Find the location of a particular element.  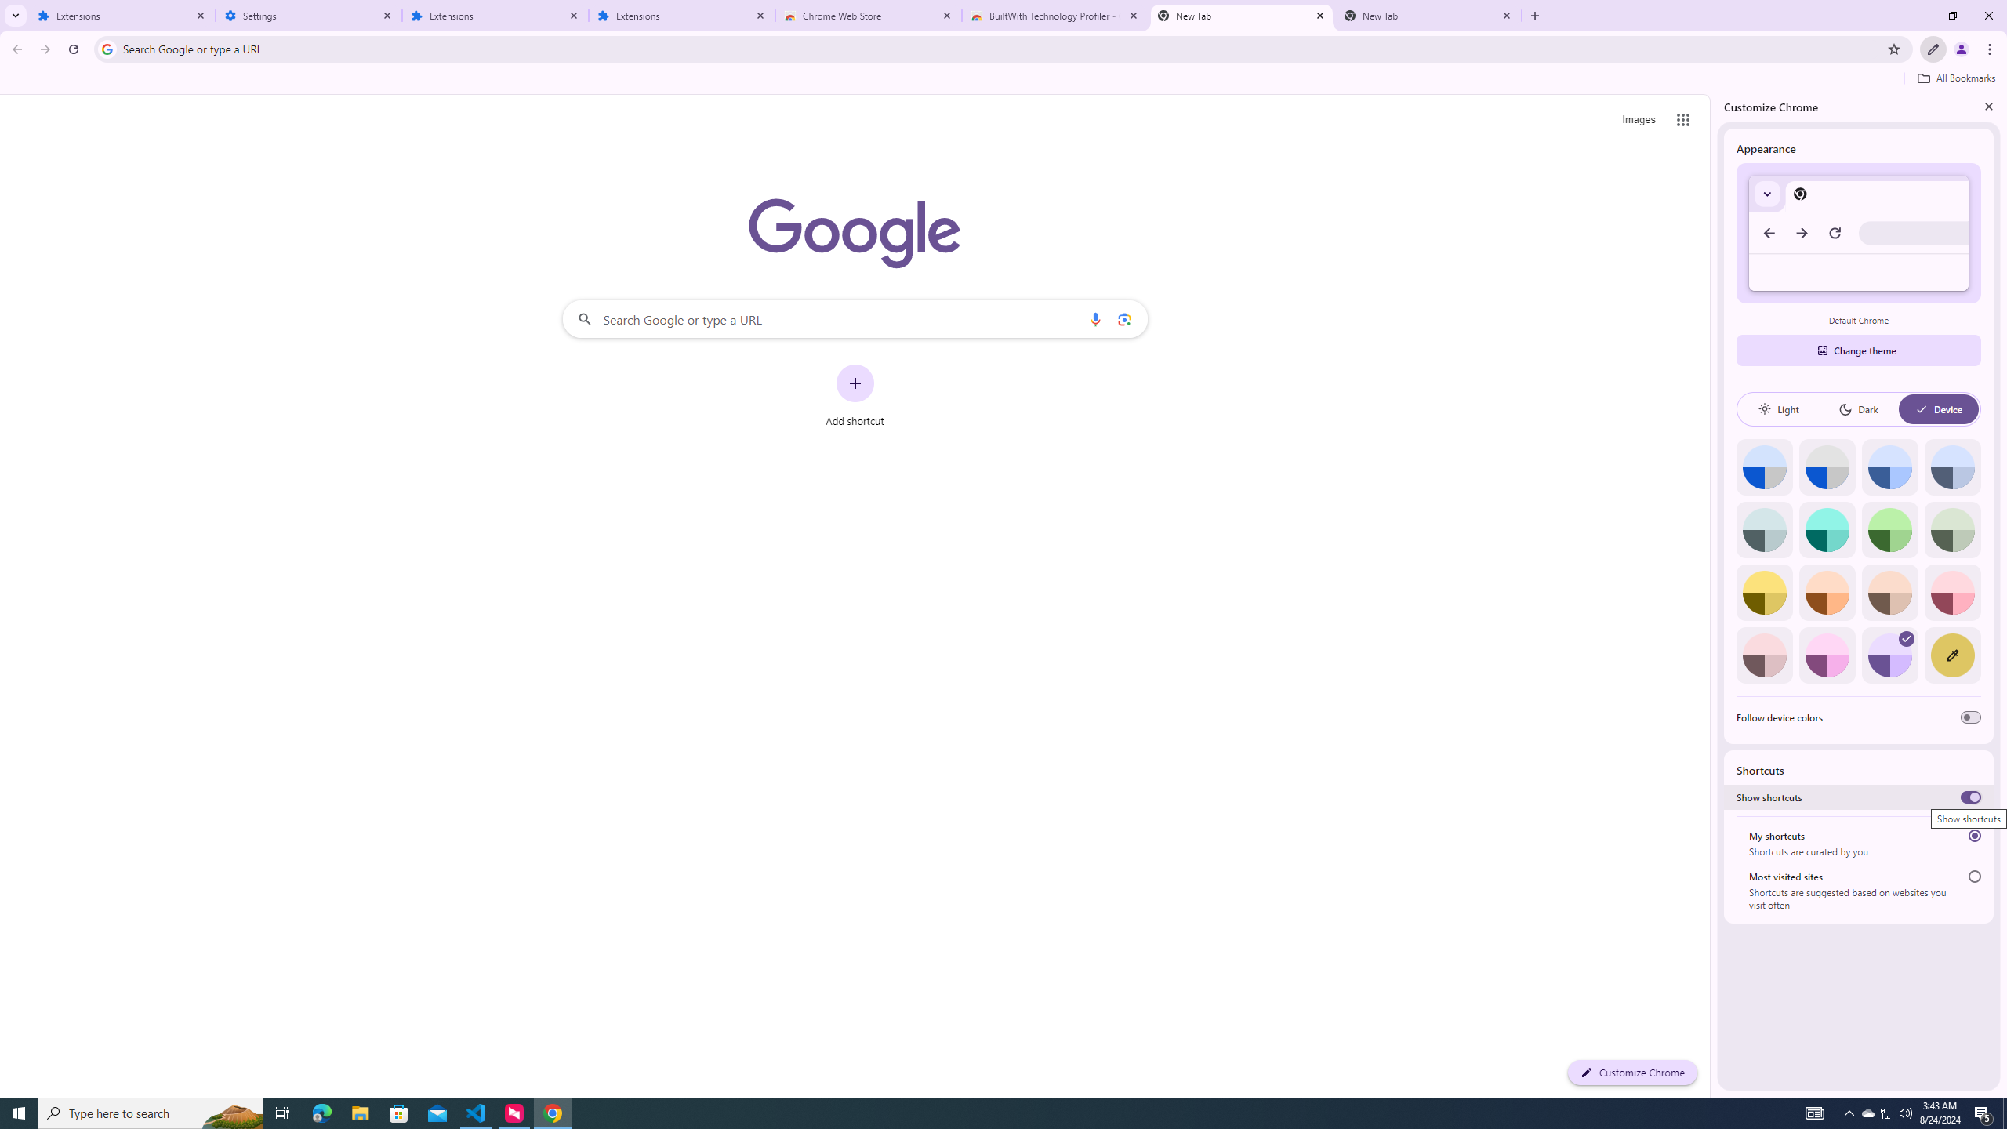

Close is located at coordinates (1988, 107).